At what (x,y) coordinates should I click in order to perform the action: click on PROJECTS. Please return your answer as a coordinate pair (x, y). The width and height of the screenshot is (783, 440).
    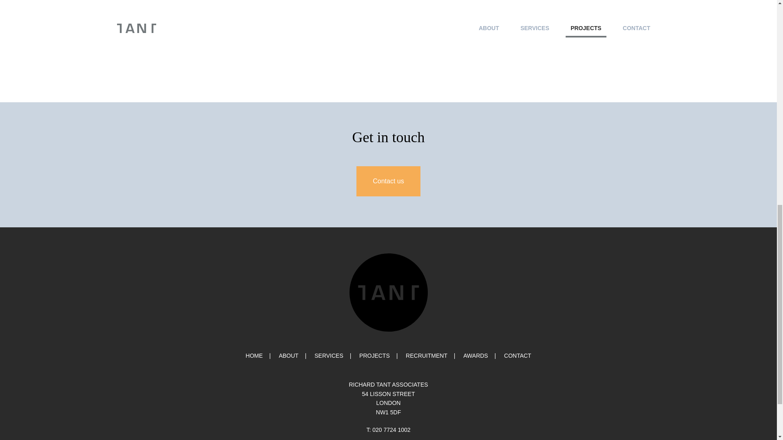
    Looking at the image, I should click on (476, 355).